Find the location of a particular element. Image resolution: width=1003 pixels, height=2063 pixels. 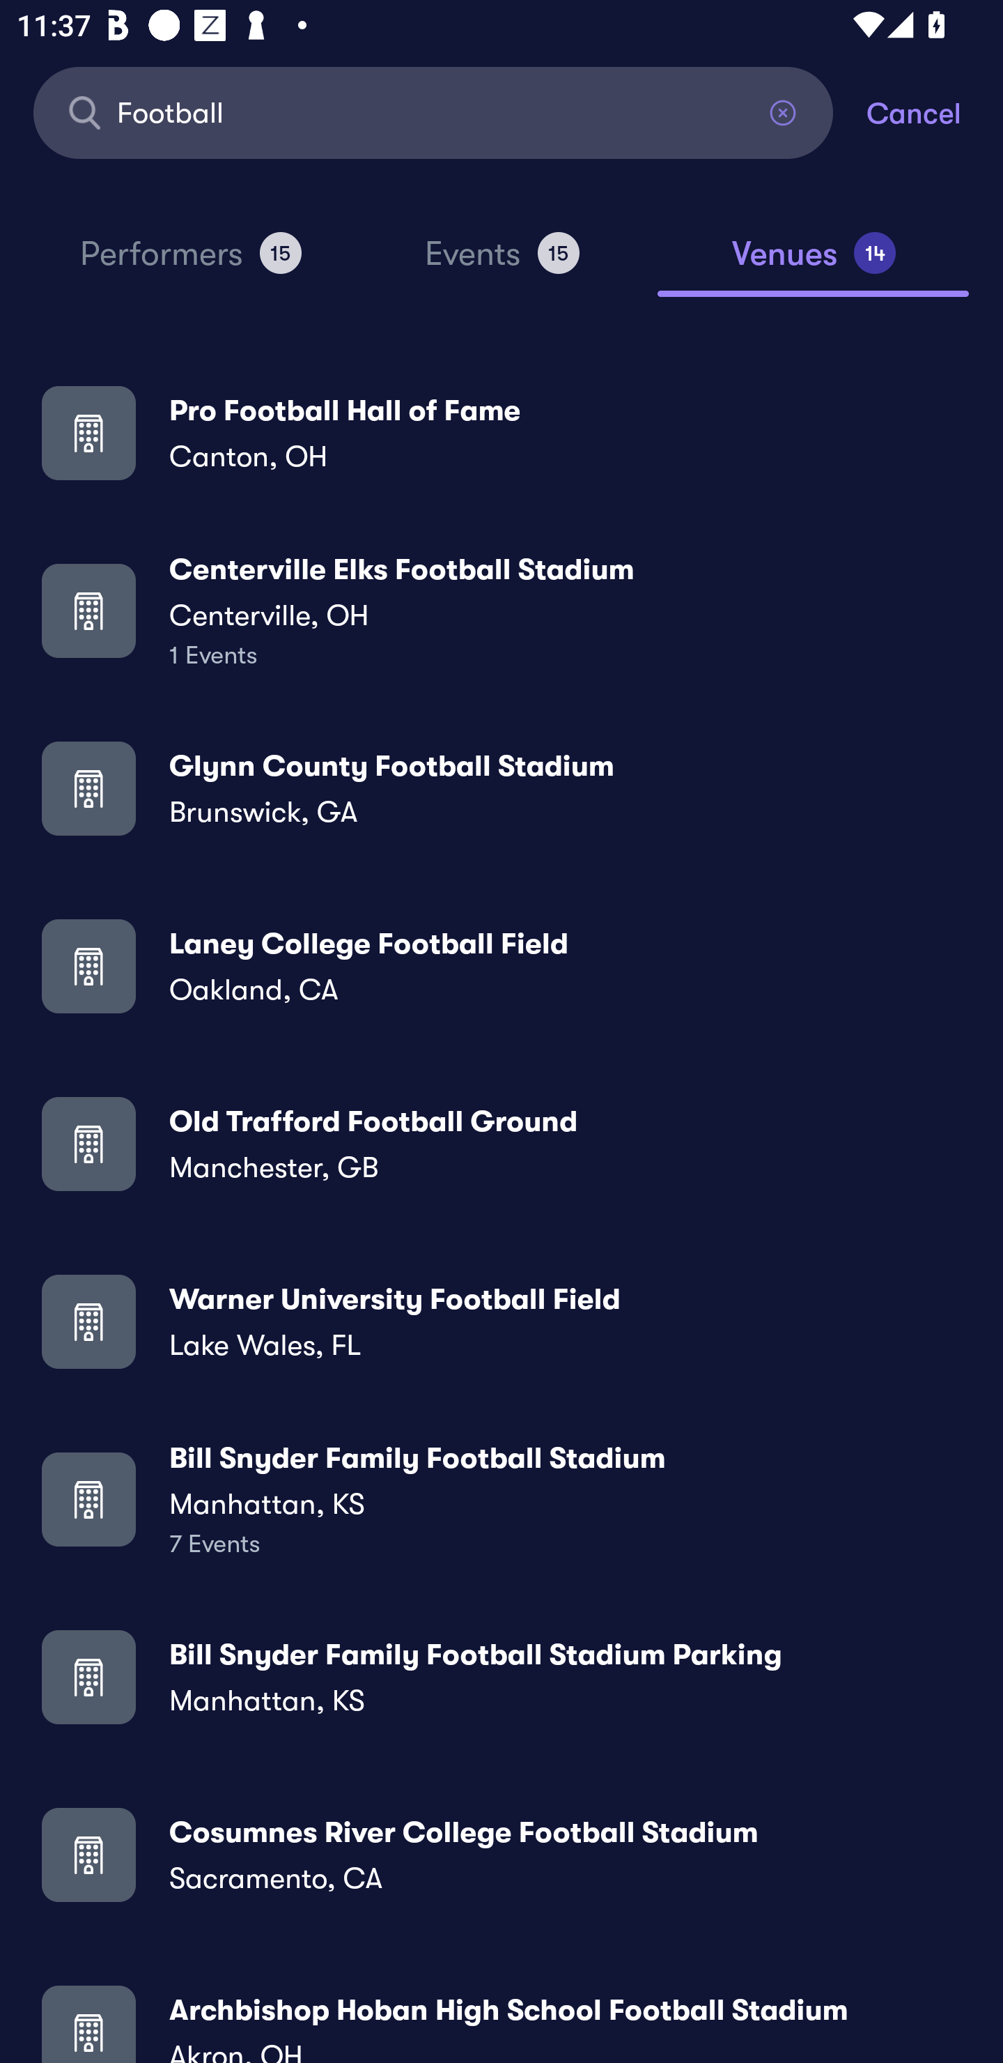

Venues 14 is located at coordinates (814, 263).